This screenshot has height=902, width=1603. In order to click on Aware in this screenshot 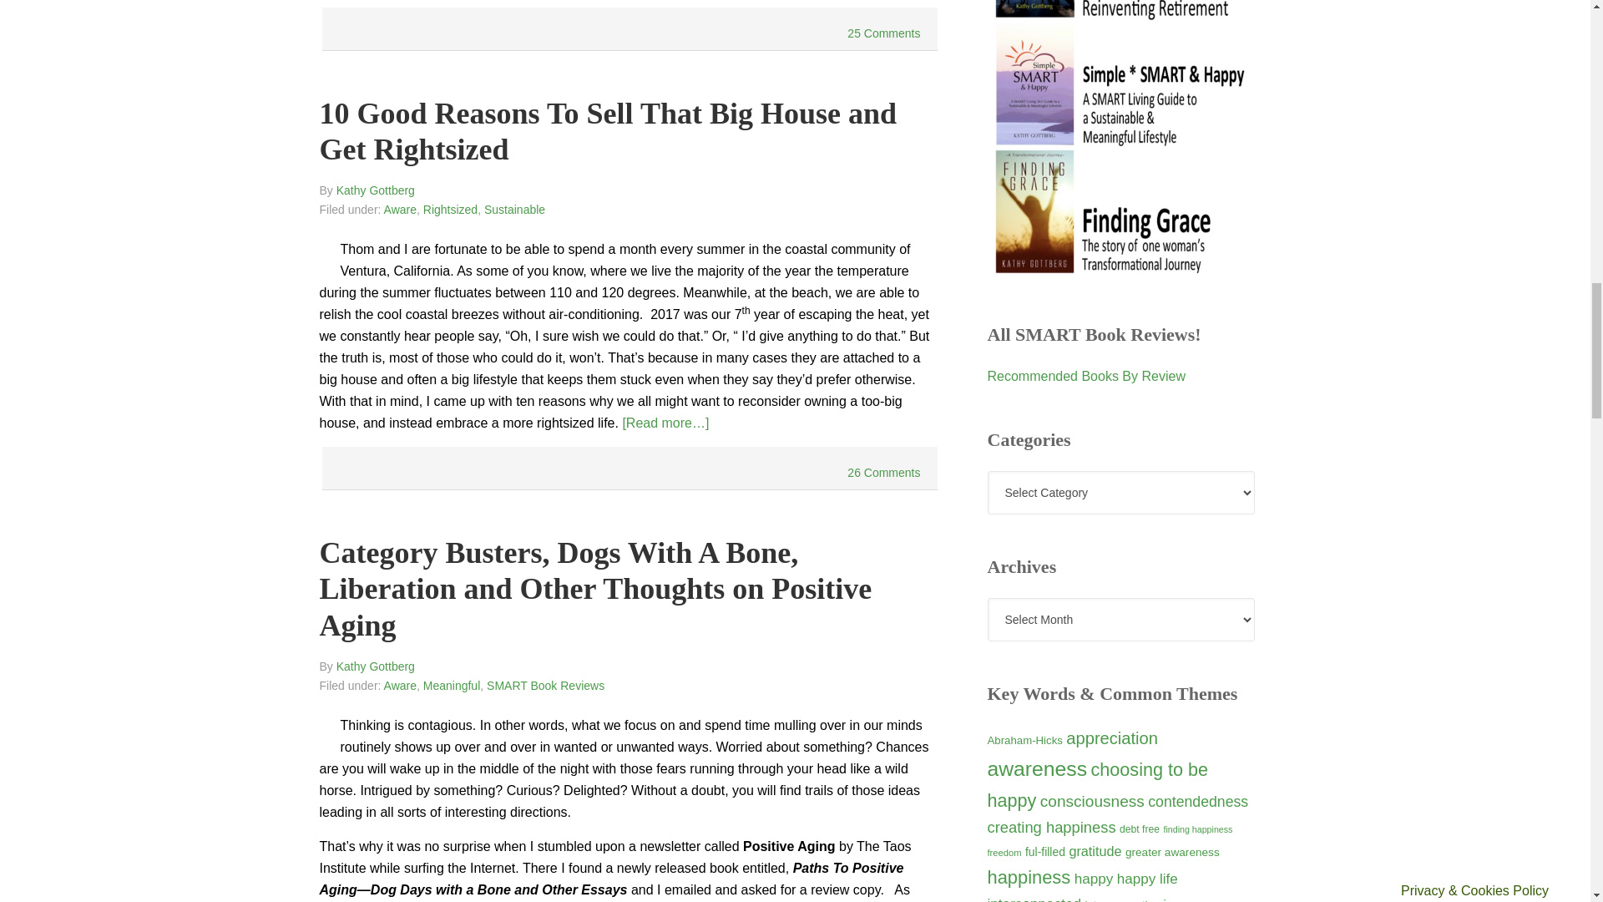, I will do `click(401, 210)`.